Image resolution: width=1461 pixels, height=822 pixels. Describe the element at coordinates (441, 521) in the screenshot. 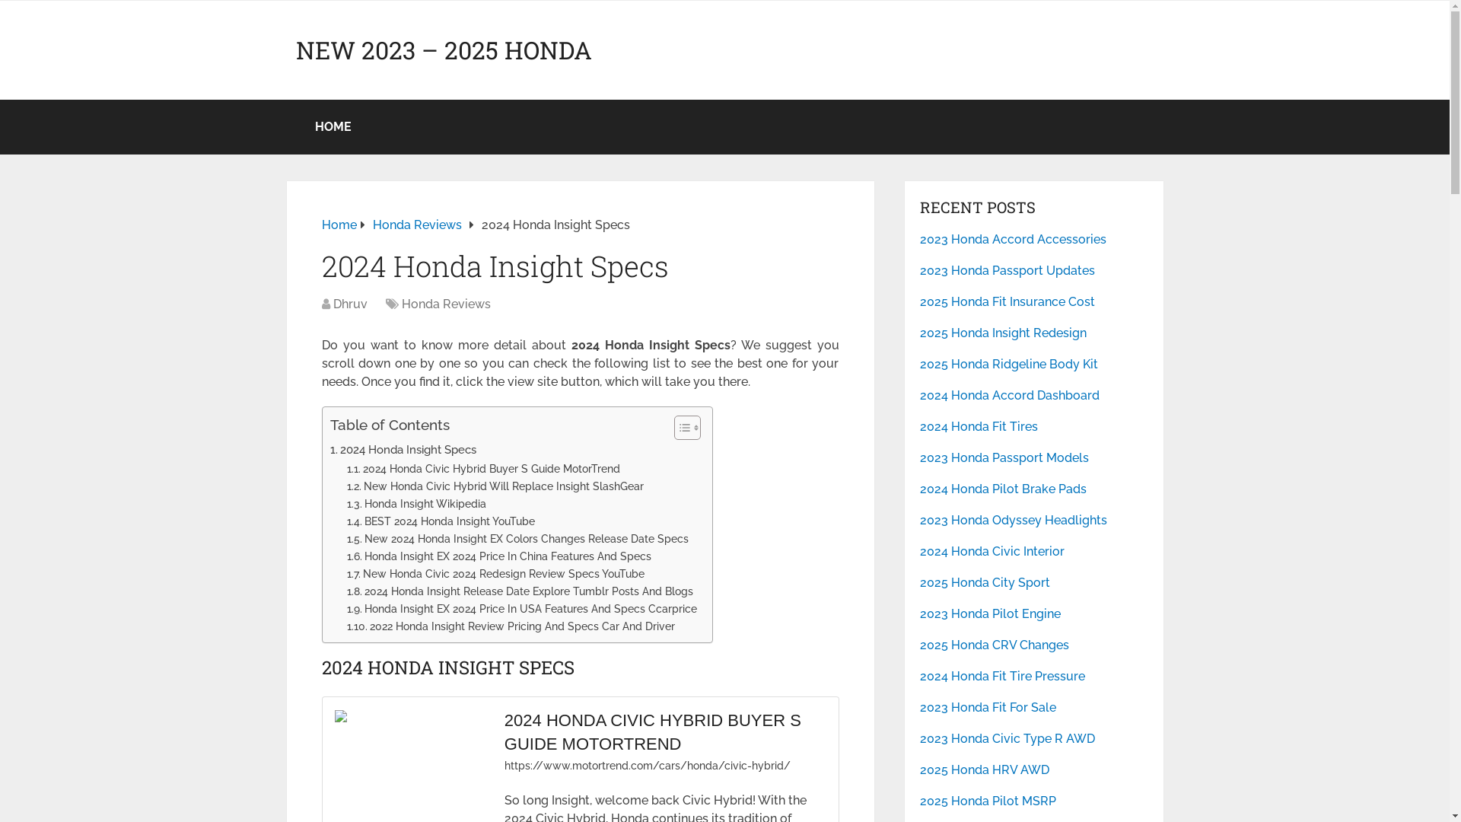

I see `BEST 2024 Honda Insight YouTube` at that location.